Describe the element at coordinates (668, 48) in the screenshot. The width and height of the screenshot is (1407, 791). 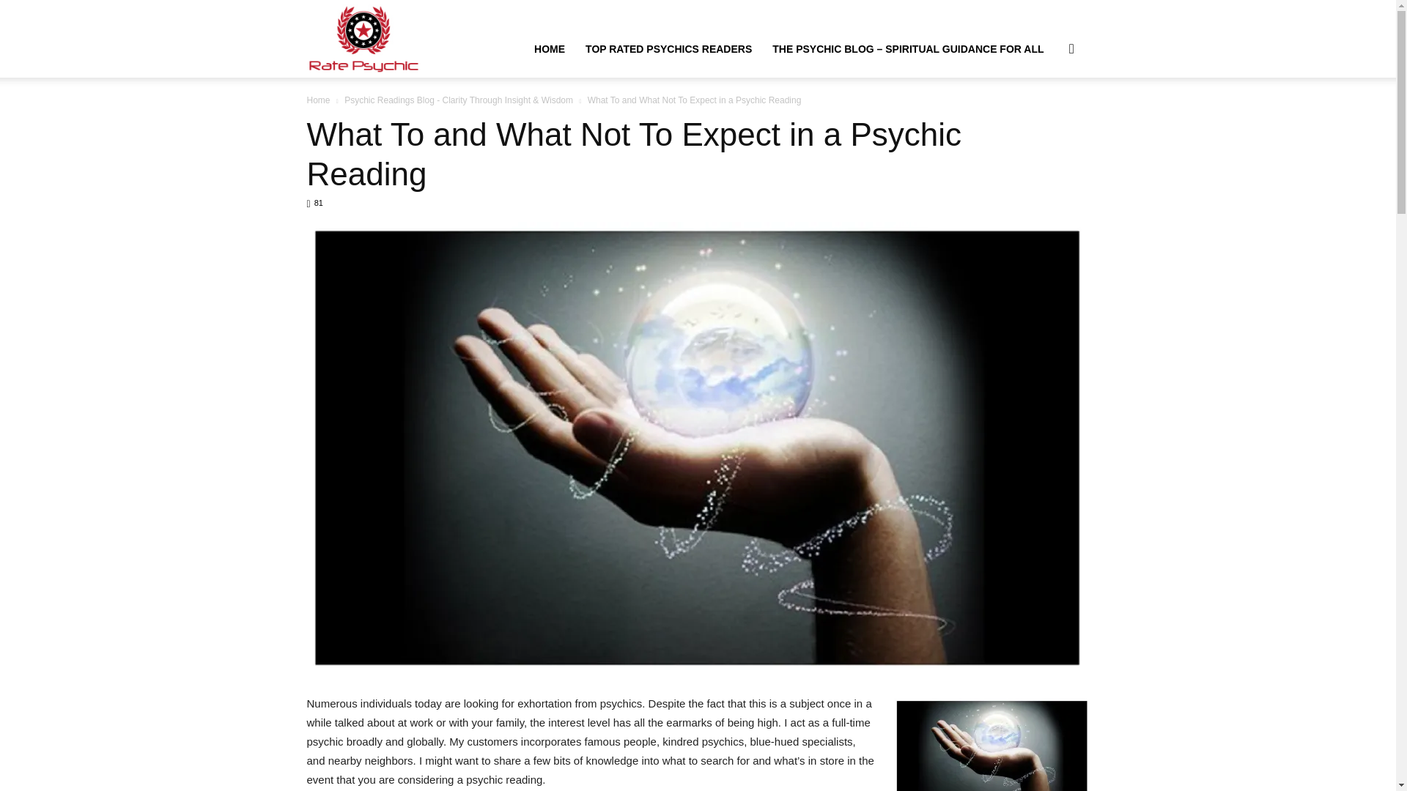
I see `TOP RATED PSYCHICS READERS` at that location.